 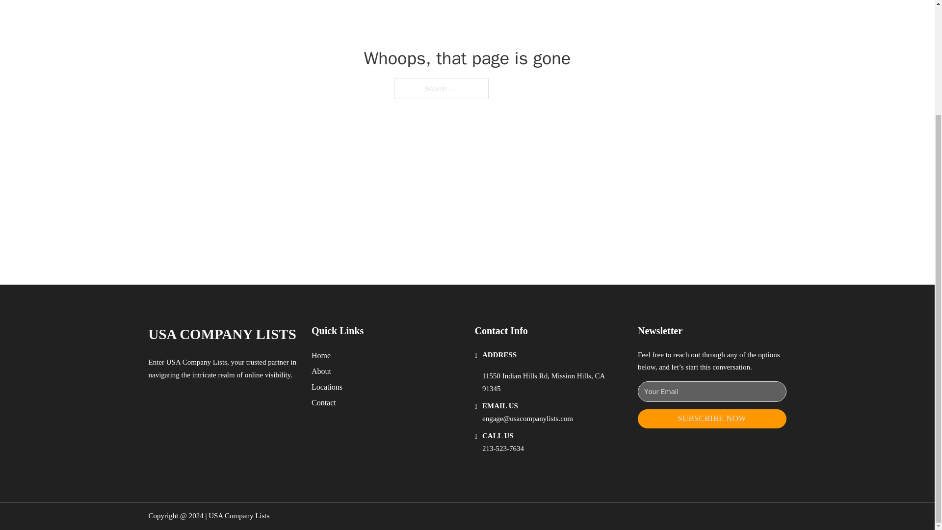 What do you see at coordinates (321, 371) in the screenshot?
I see `About` at bounding box center [321, 371].